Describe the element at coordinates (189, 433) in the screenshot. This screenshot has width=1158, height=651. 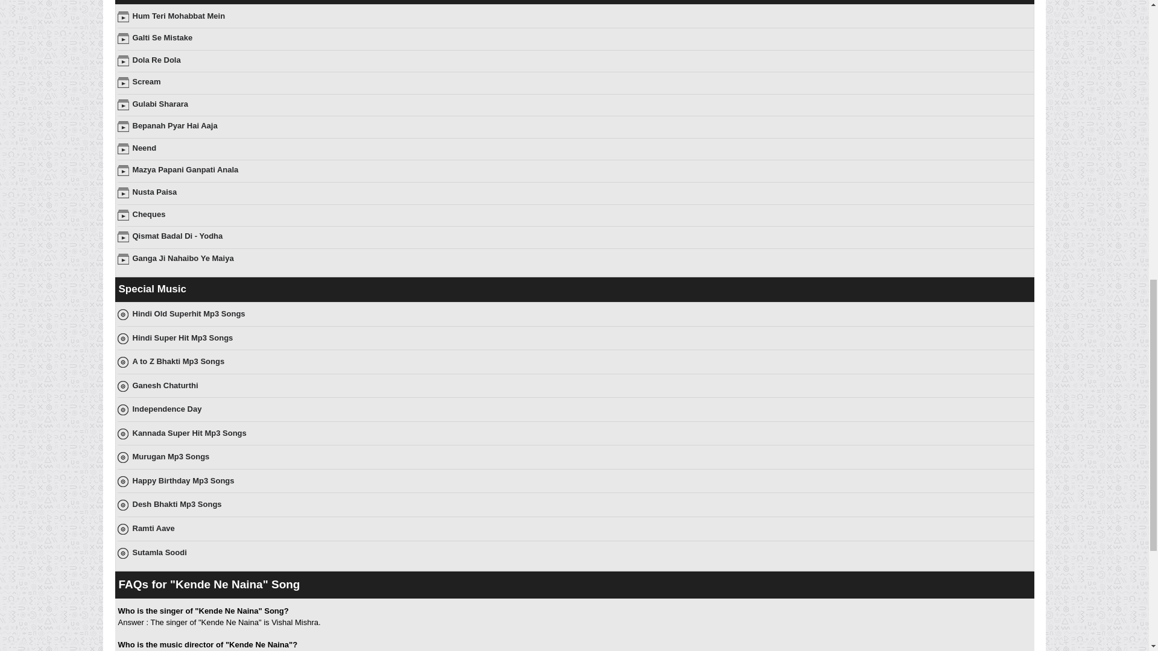
I see `Kannada Super Hit Mp3 Songs` at that location.